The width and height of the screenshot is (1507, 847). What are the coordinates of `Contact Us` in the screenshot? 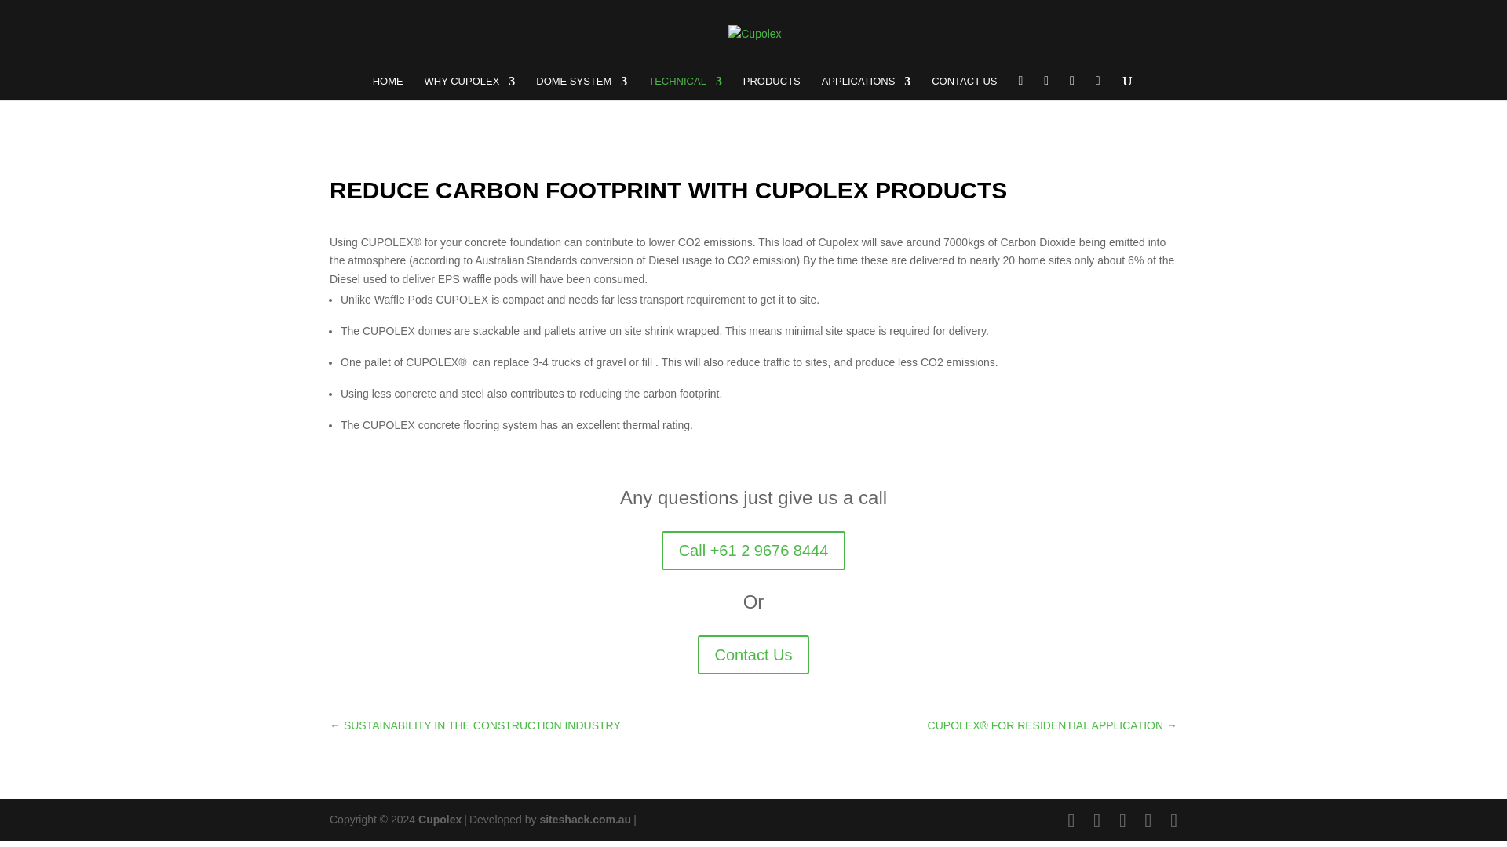 It's located at (753, 654).